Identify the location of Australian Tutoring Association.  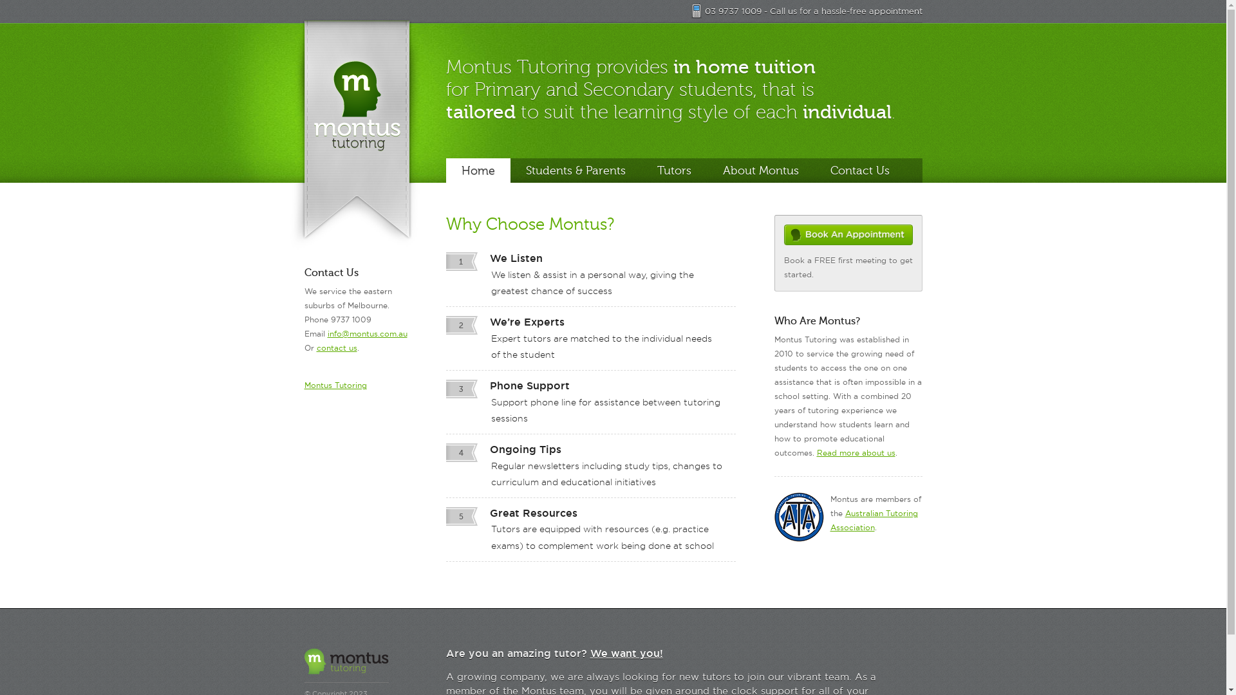
(874, 521).